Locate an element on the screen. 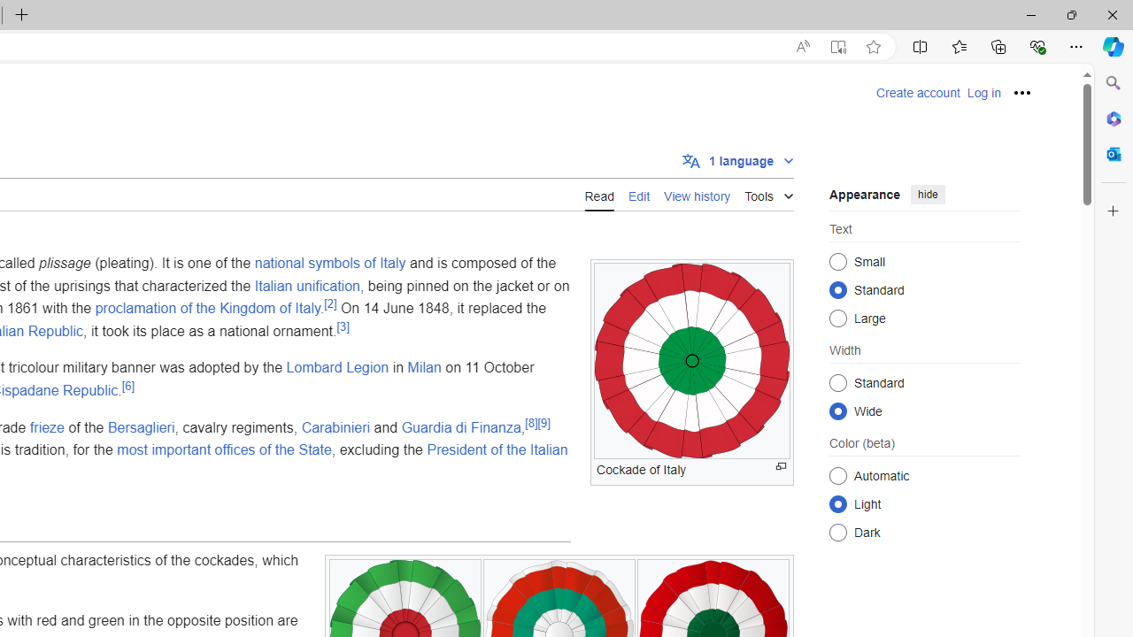 The height and width of the screenshot is (637, 1133). Lombard Legion is located at coordinates (337, 367).